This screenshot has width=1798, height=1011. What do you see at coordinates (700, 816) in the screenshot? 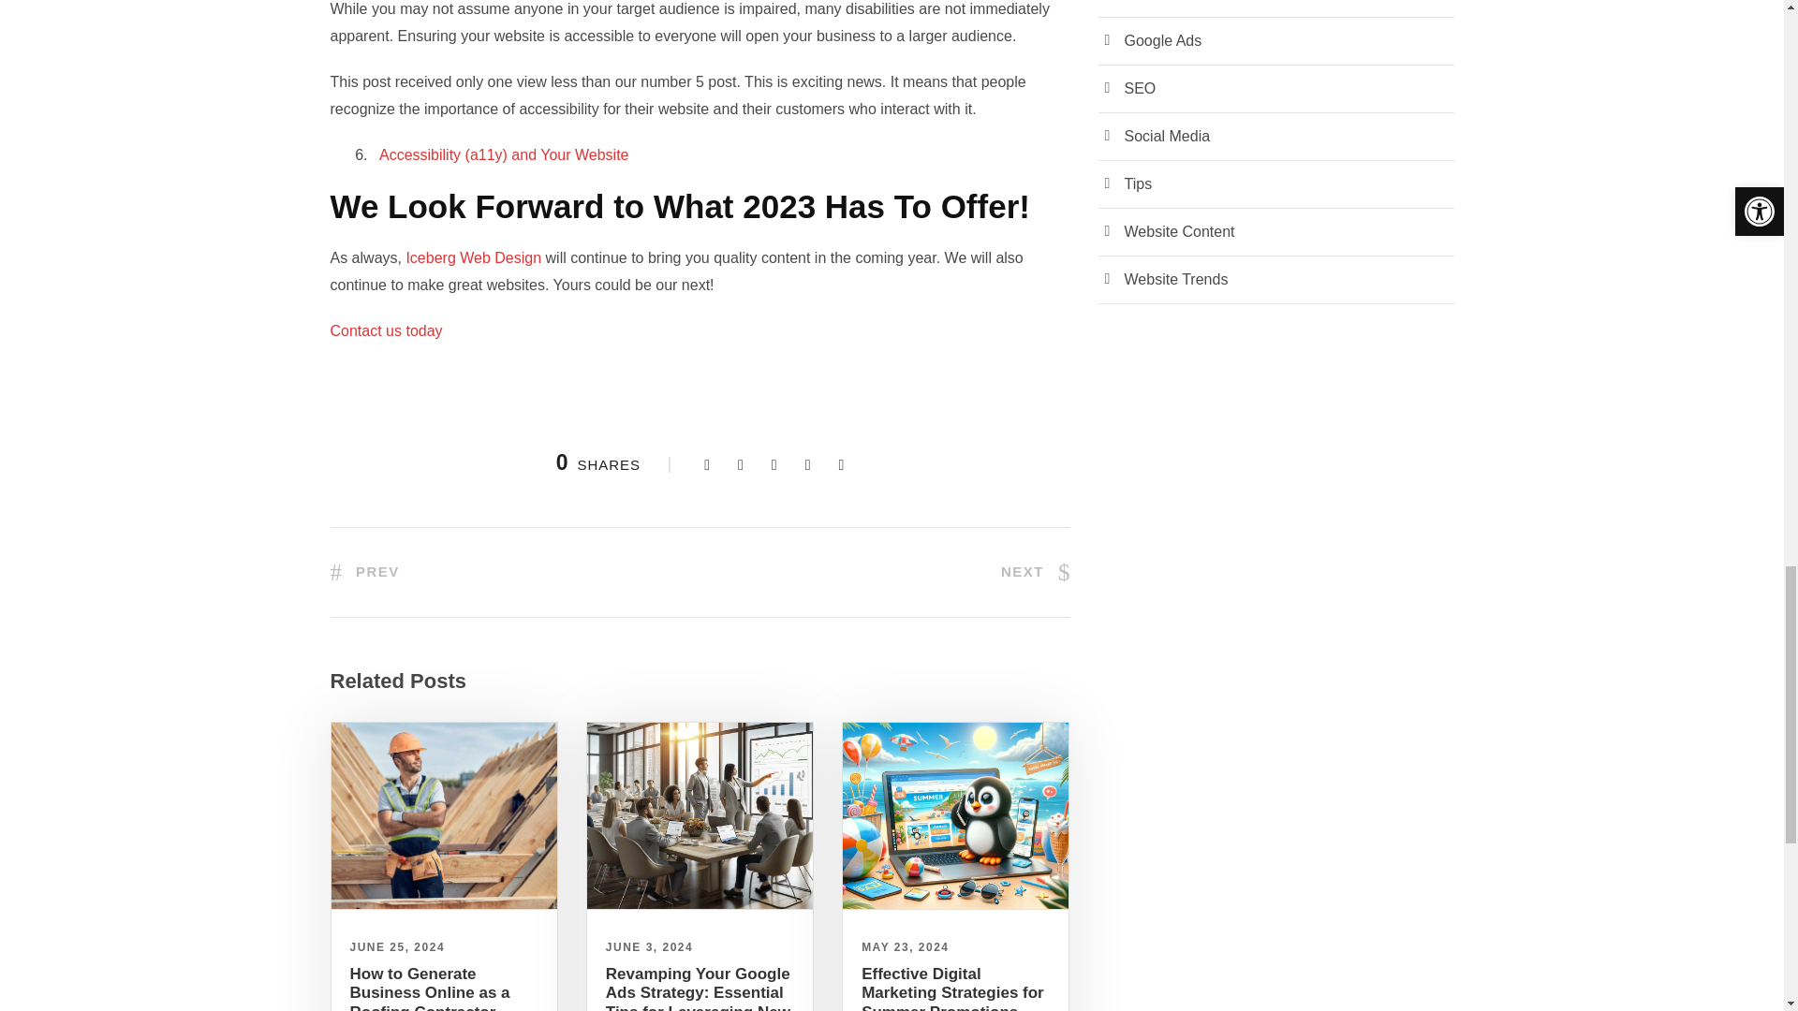
I see `Google Ads` at bounding box center [700, 816].